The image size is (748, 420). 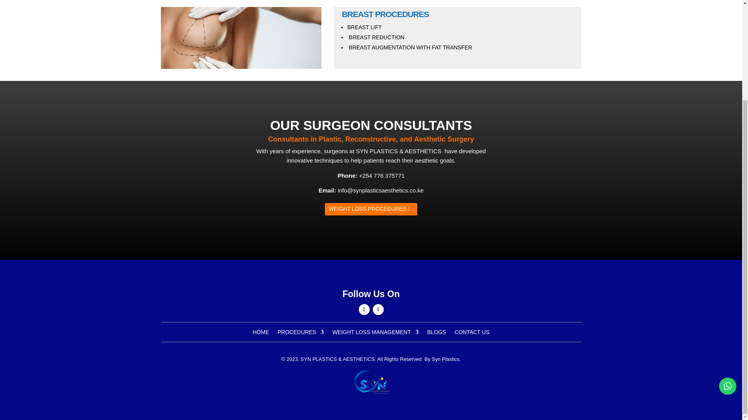 I want to click on b, so click(x=371, y=383).